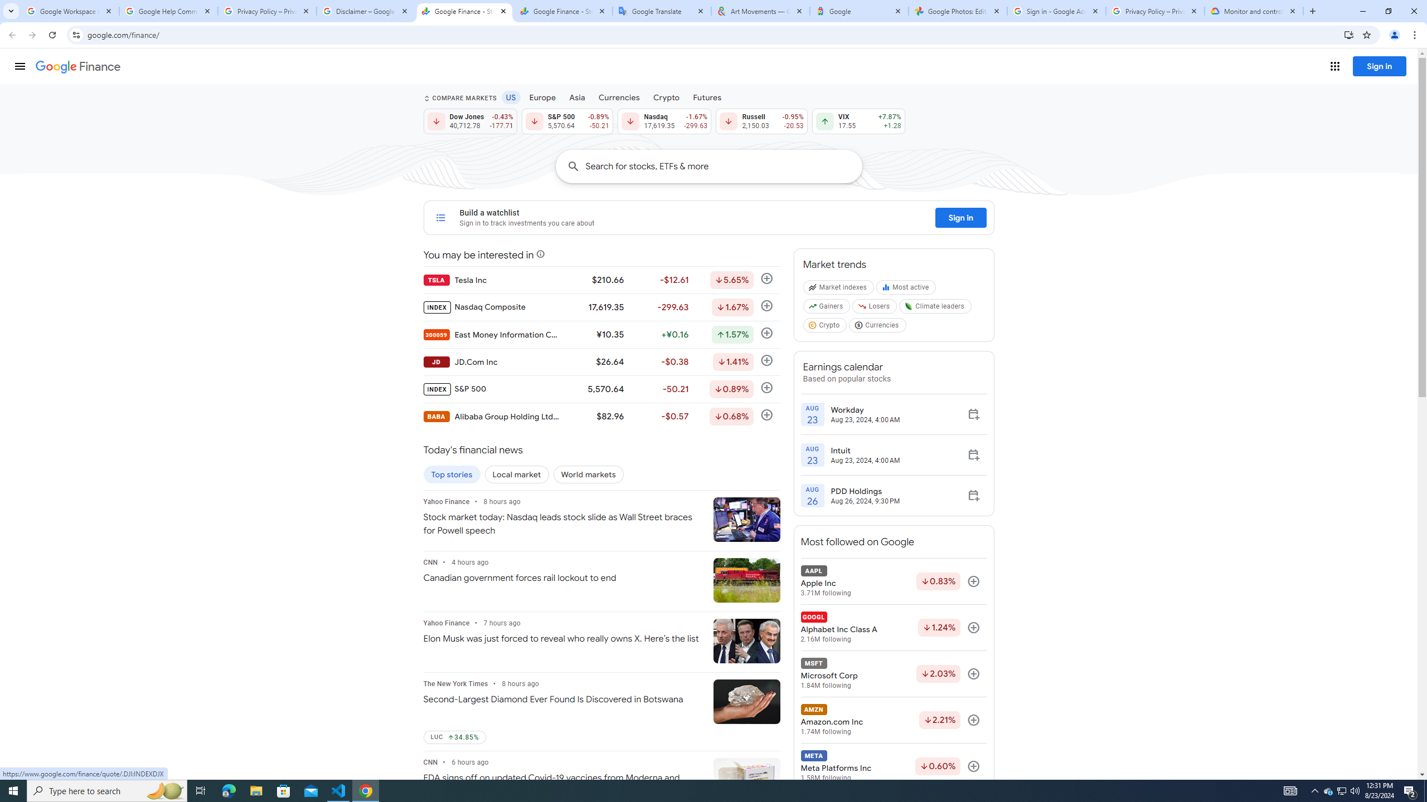 The height and width of the screenshot is (802, 1427). What do you see at coordinates (549, 125) in the screenshot?
I see `Folders` at bounding box center [549, 125].